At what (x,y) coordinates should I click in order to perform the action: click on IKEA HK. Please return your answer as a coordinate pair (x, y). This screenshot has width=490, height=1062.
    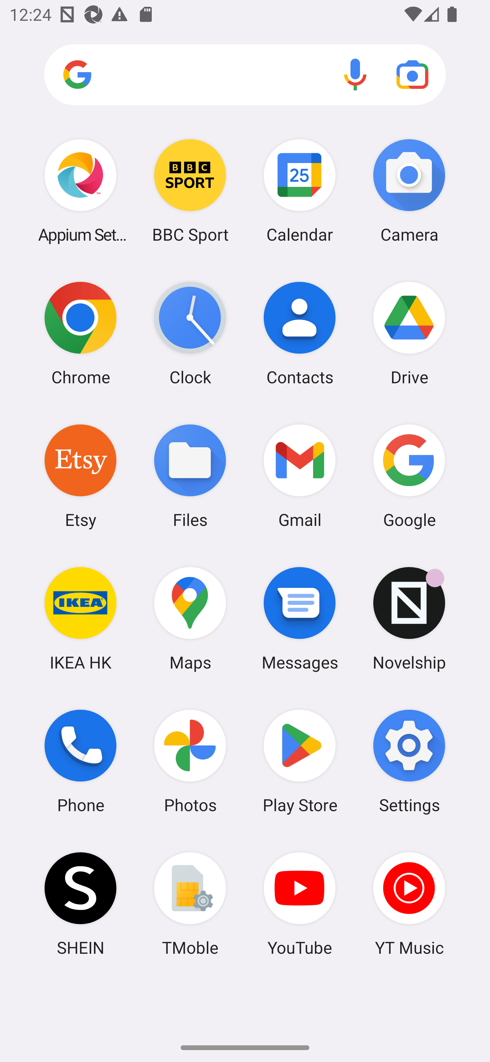
    Looking at the image, I should click on (80, 618).